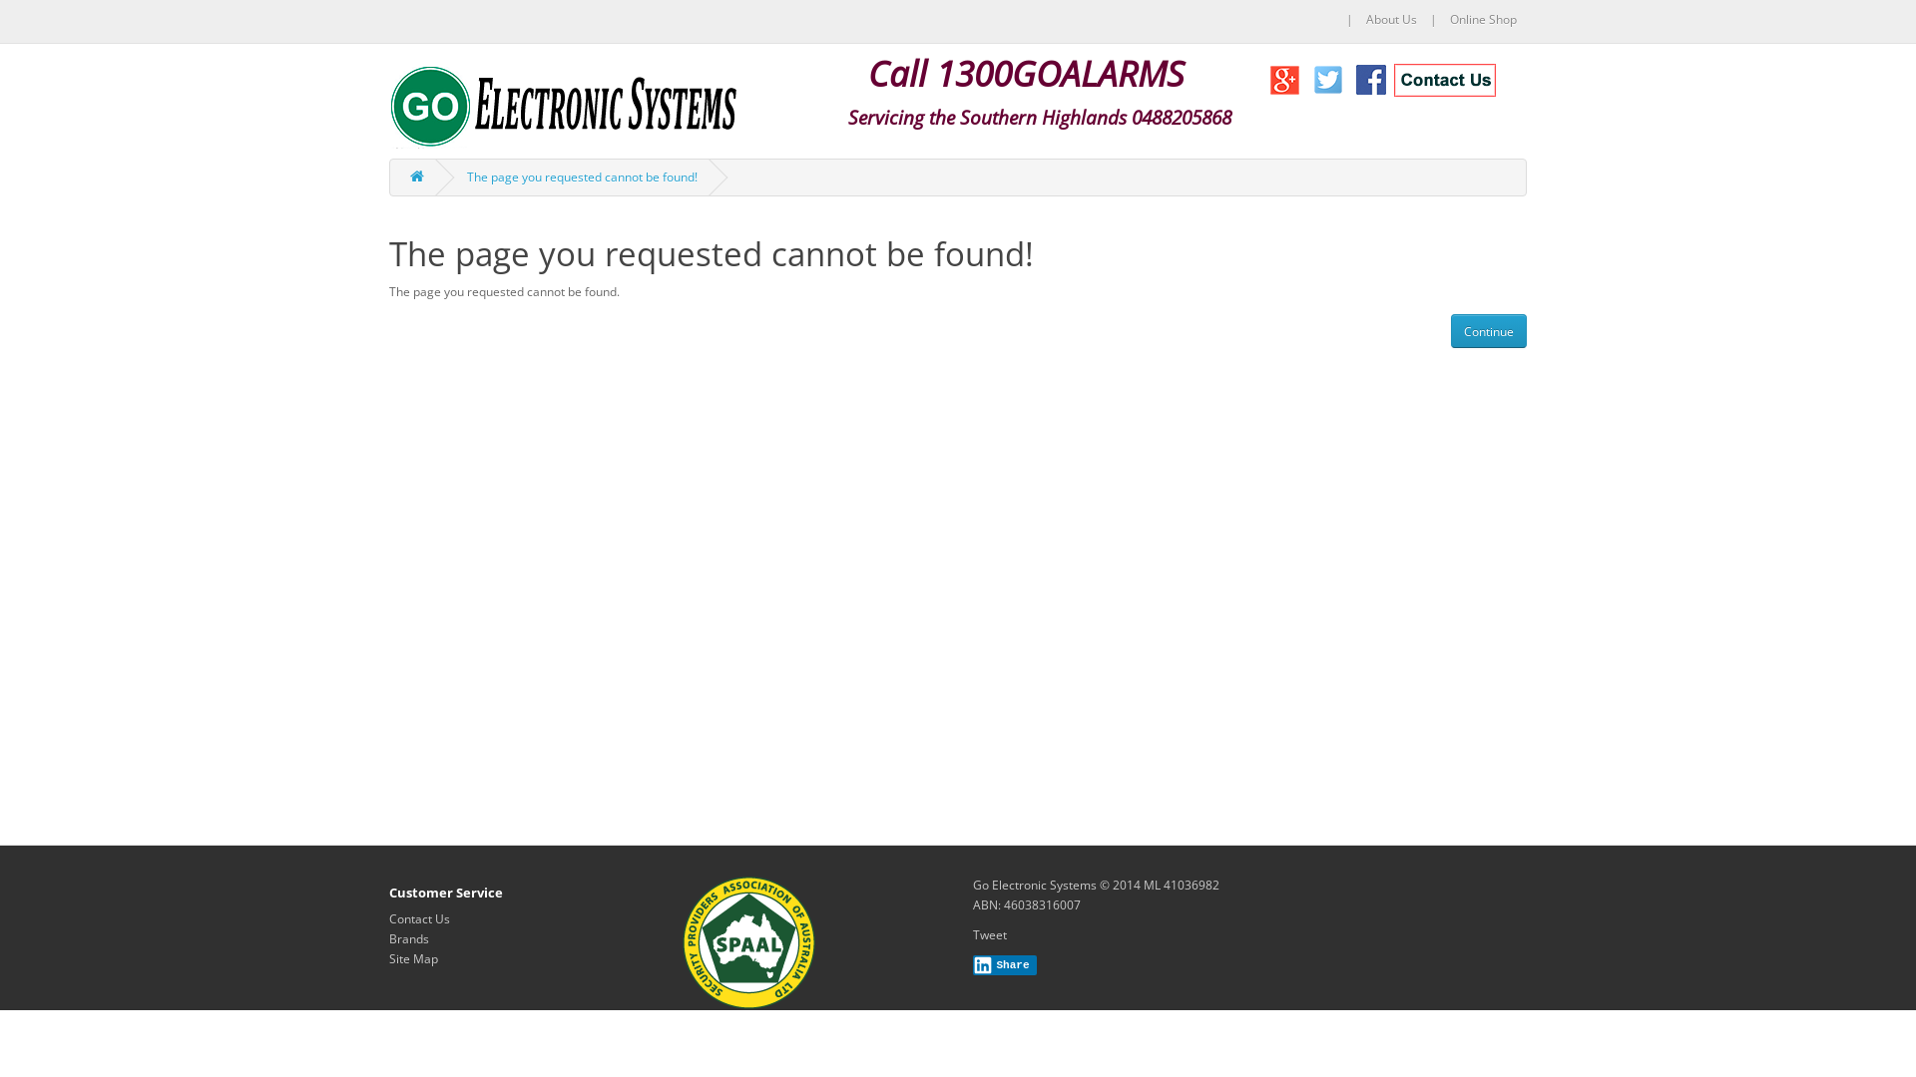 Image resolution: width=1916 pixels, height=1077 pixels. What do you see at coordinates (564, 106) in the screenshot?
I see `Go Electronic Systems` at bounding box center [564, 106].